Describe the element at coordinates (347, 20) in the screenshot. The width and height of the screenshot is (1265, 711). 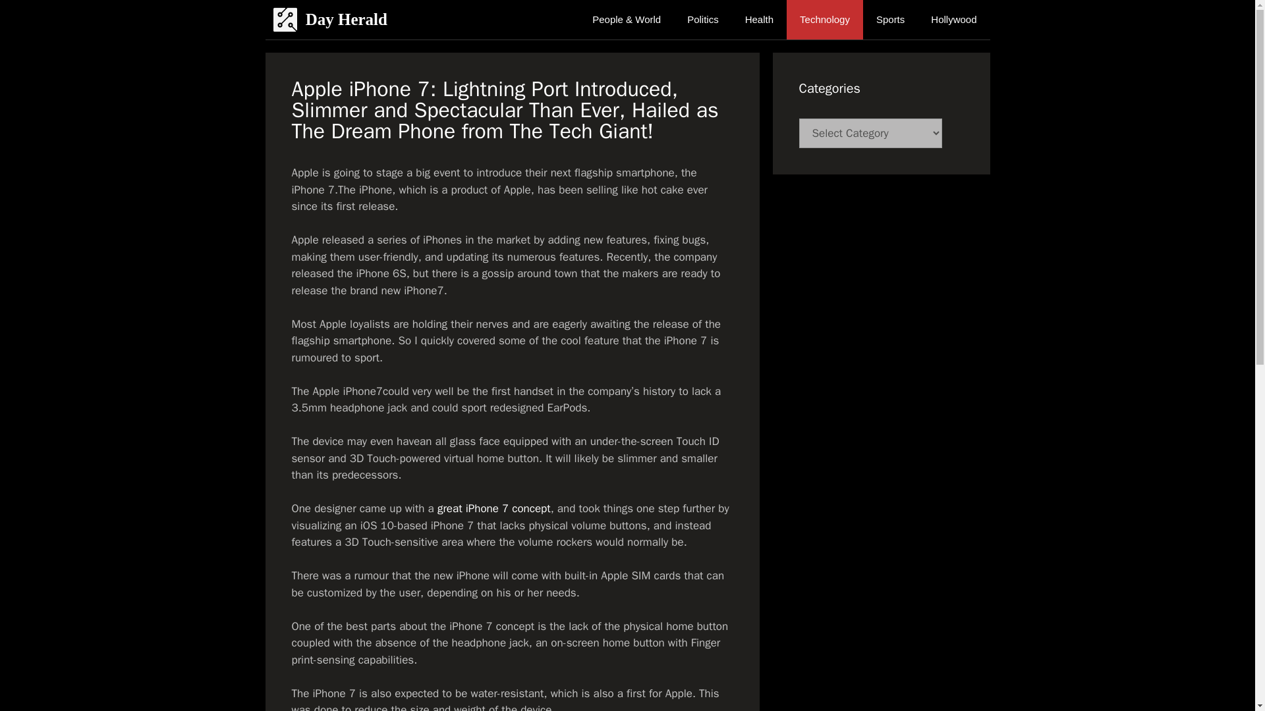
I see `Day Herald` at that location.